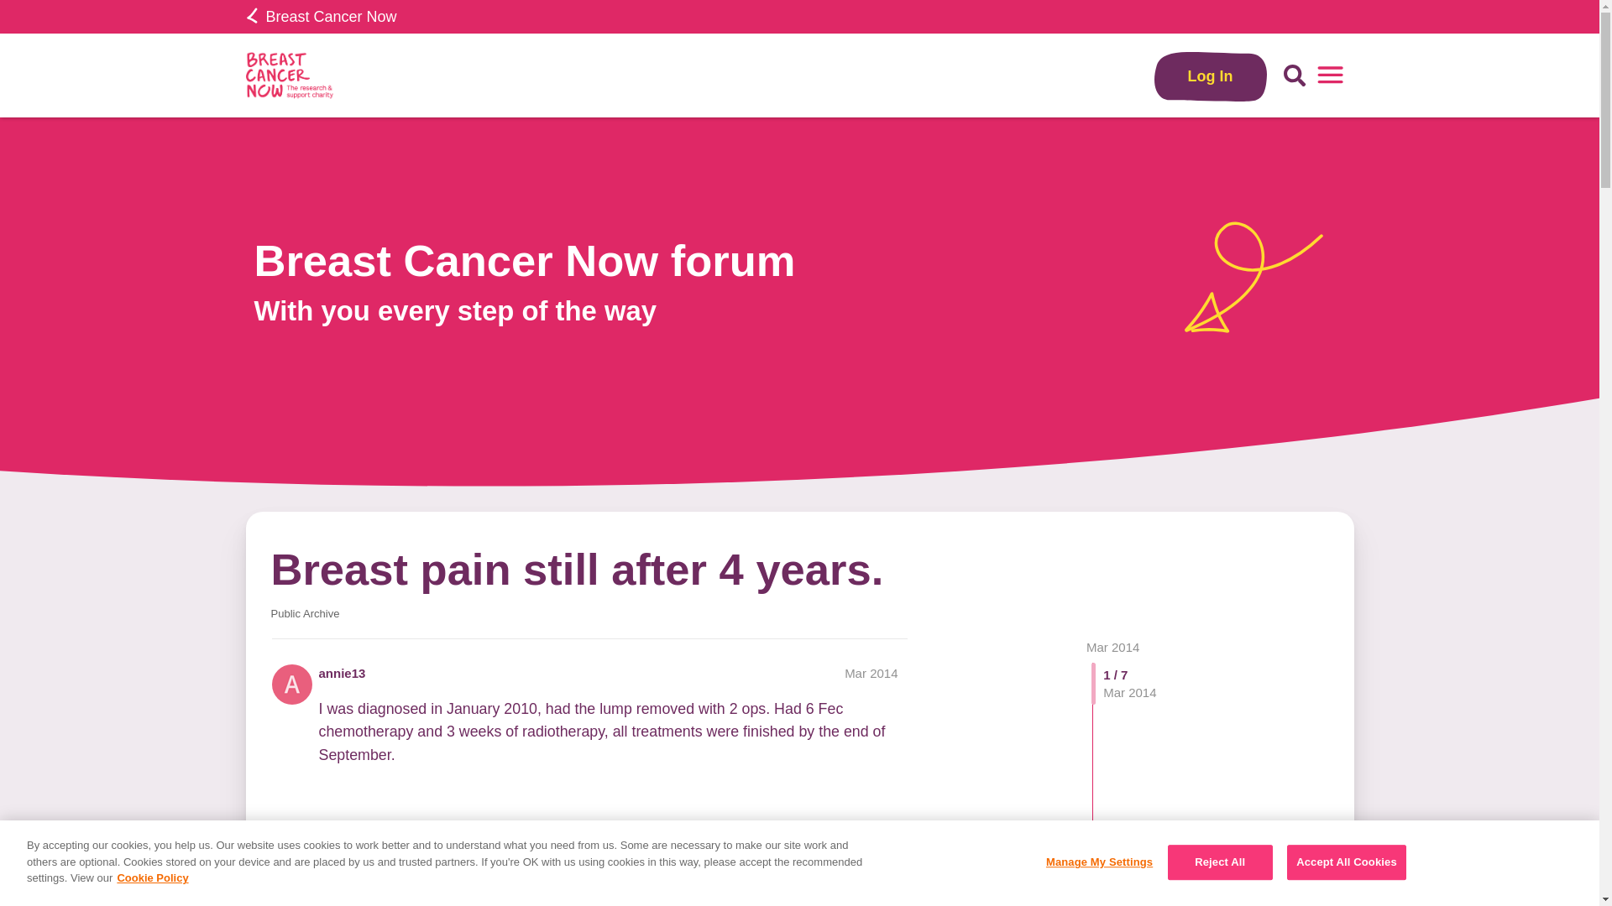  What do you see at coordinates (304, 613) in the screenshot?
I see `Public Archive` at bounding box center [304, 613].